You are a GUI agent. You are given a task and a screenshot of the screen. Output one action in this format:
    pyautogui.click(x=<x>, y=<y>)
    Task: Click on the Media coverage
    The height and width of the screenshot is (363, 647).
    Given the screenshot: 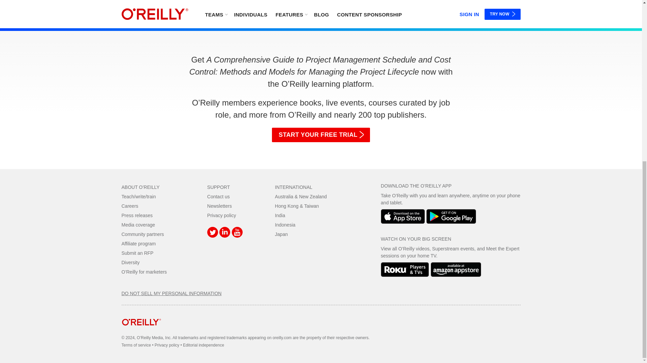 What is the action you would take?
    pyautogui.click(x=138, y=225)
    